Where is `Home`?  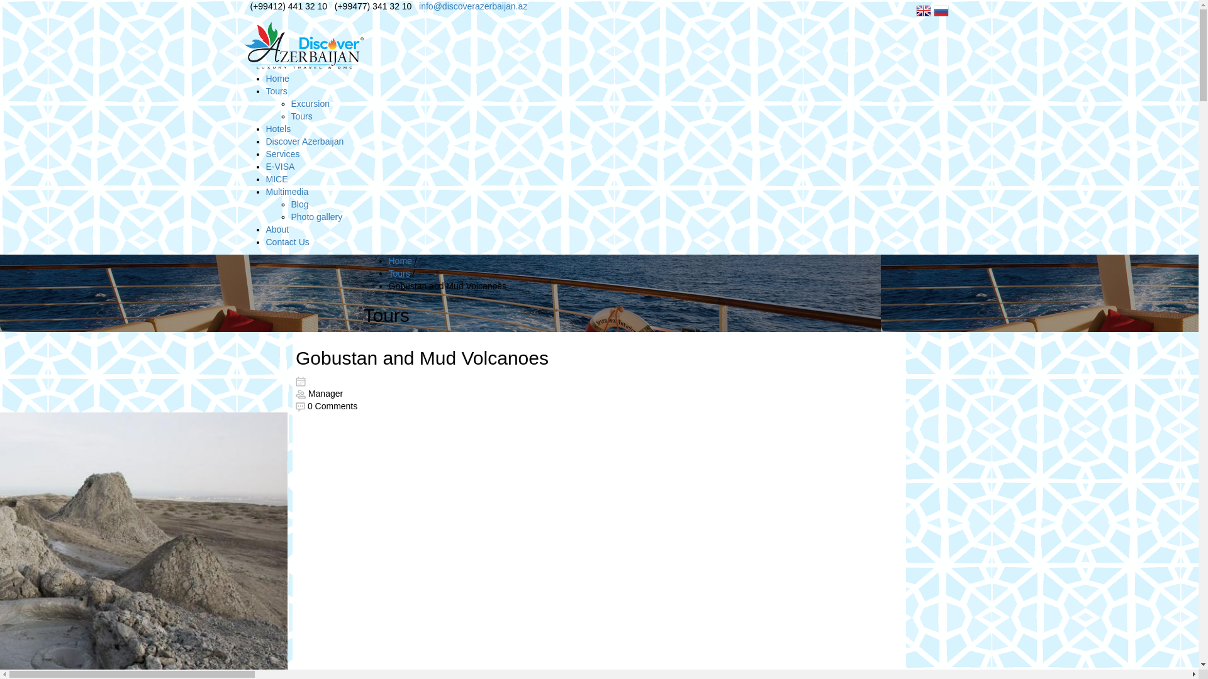
Home is located at coordinates (400, 261).